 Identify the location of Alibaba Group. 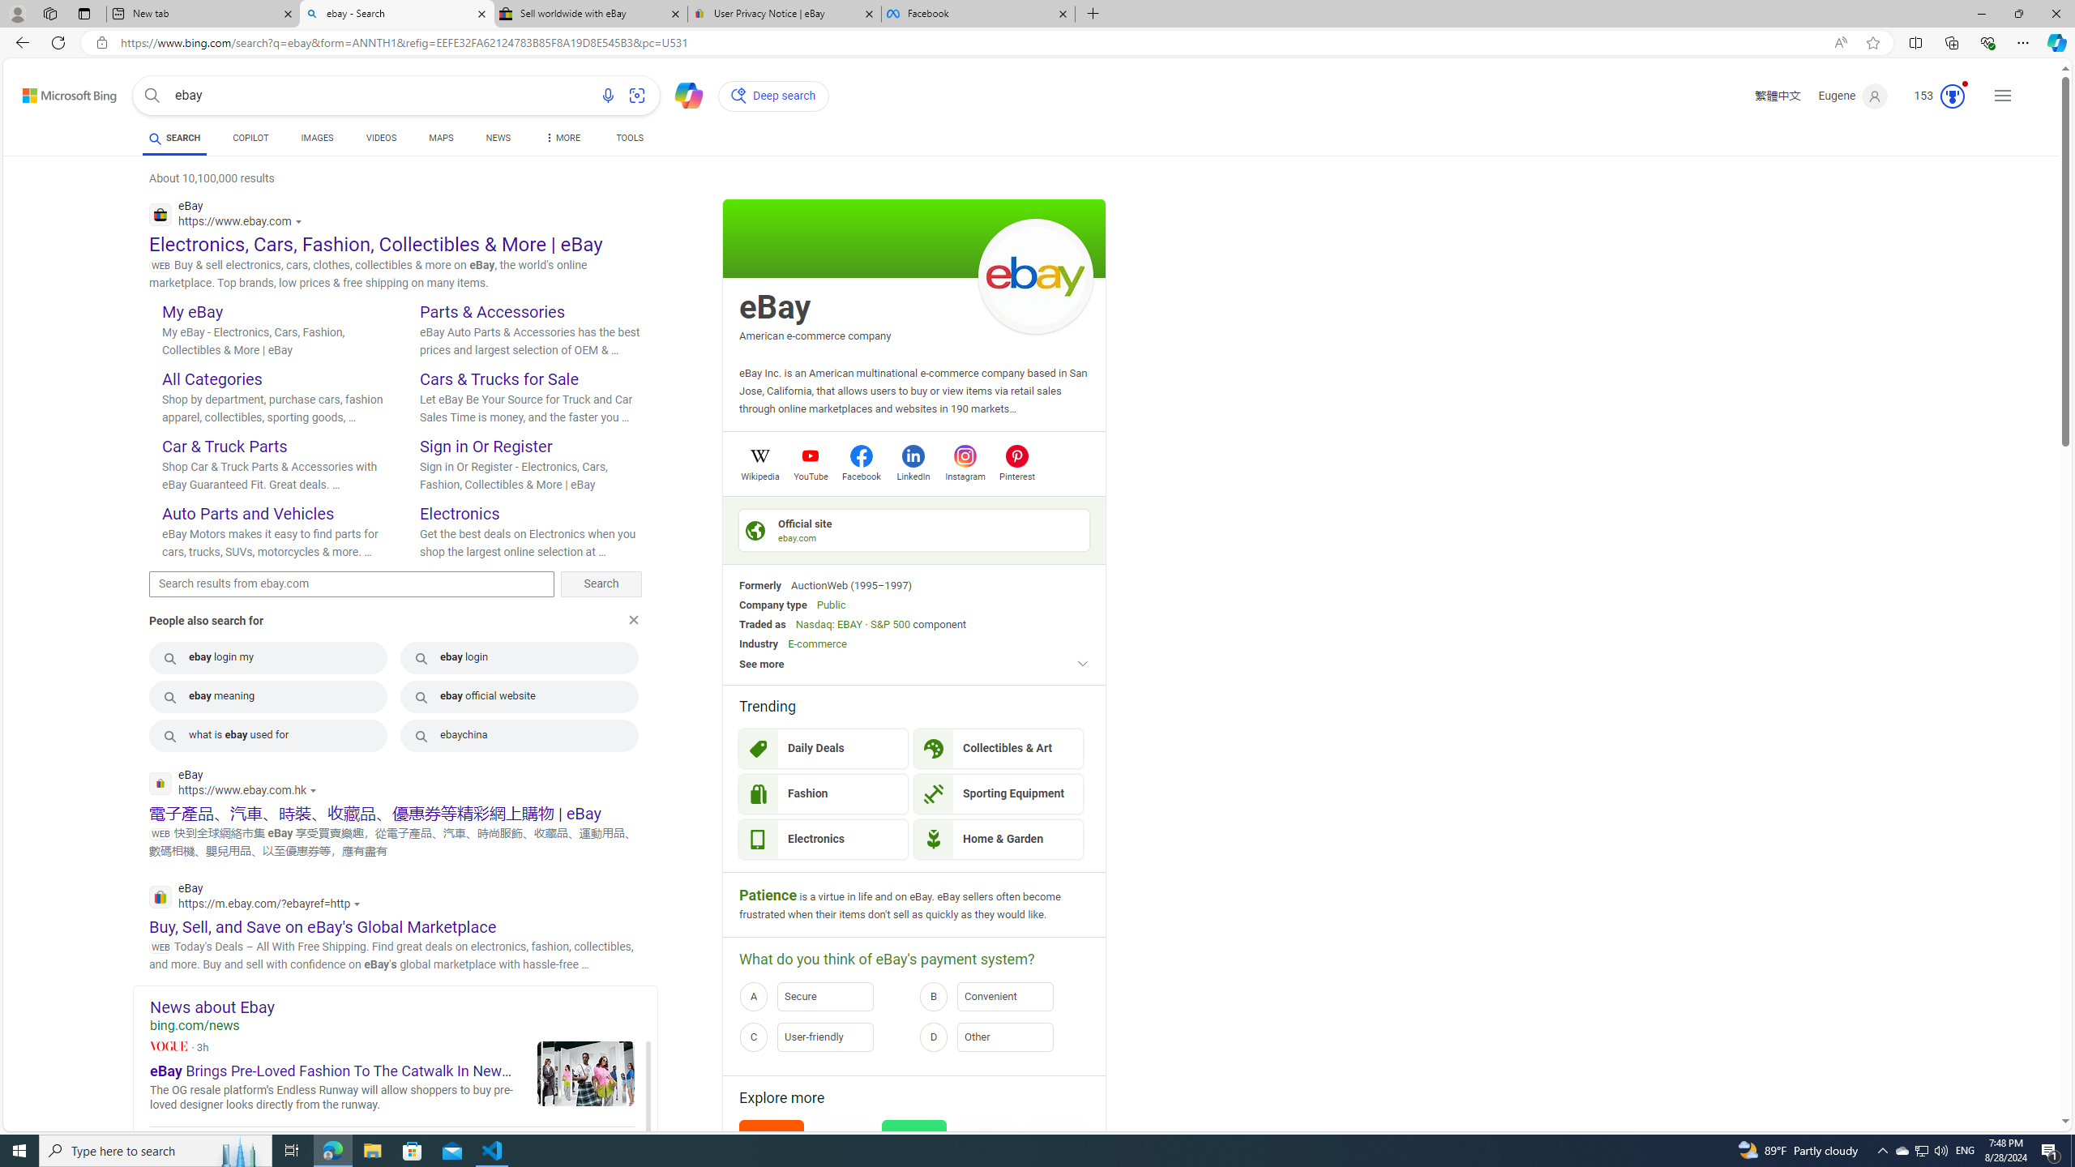
(772, 1170).